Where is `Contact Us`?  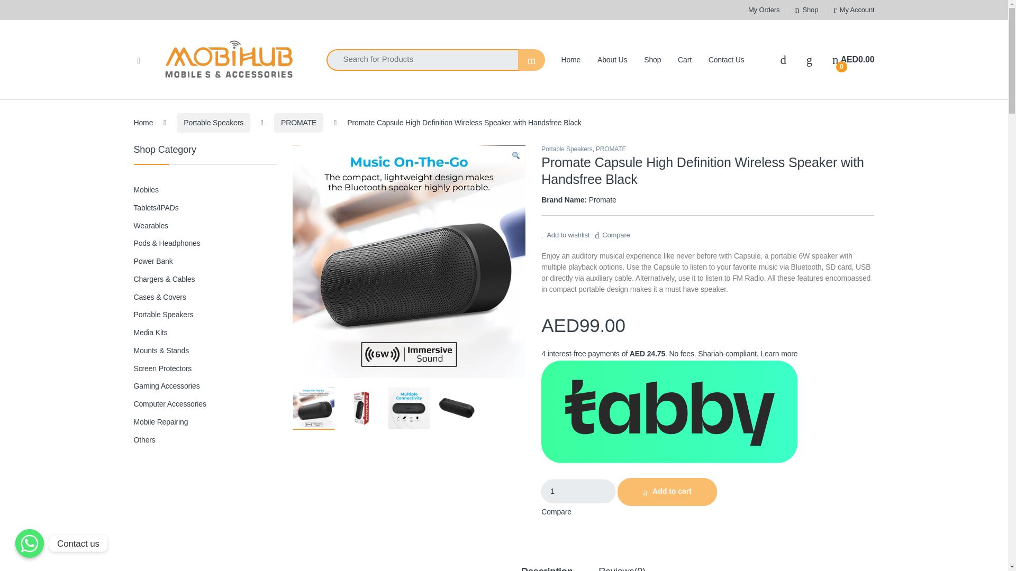 Contact Us is located at coordinates (854, 10).